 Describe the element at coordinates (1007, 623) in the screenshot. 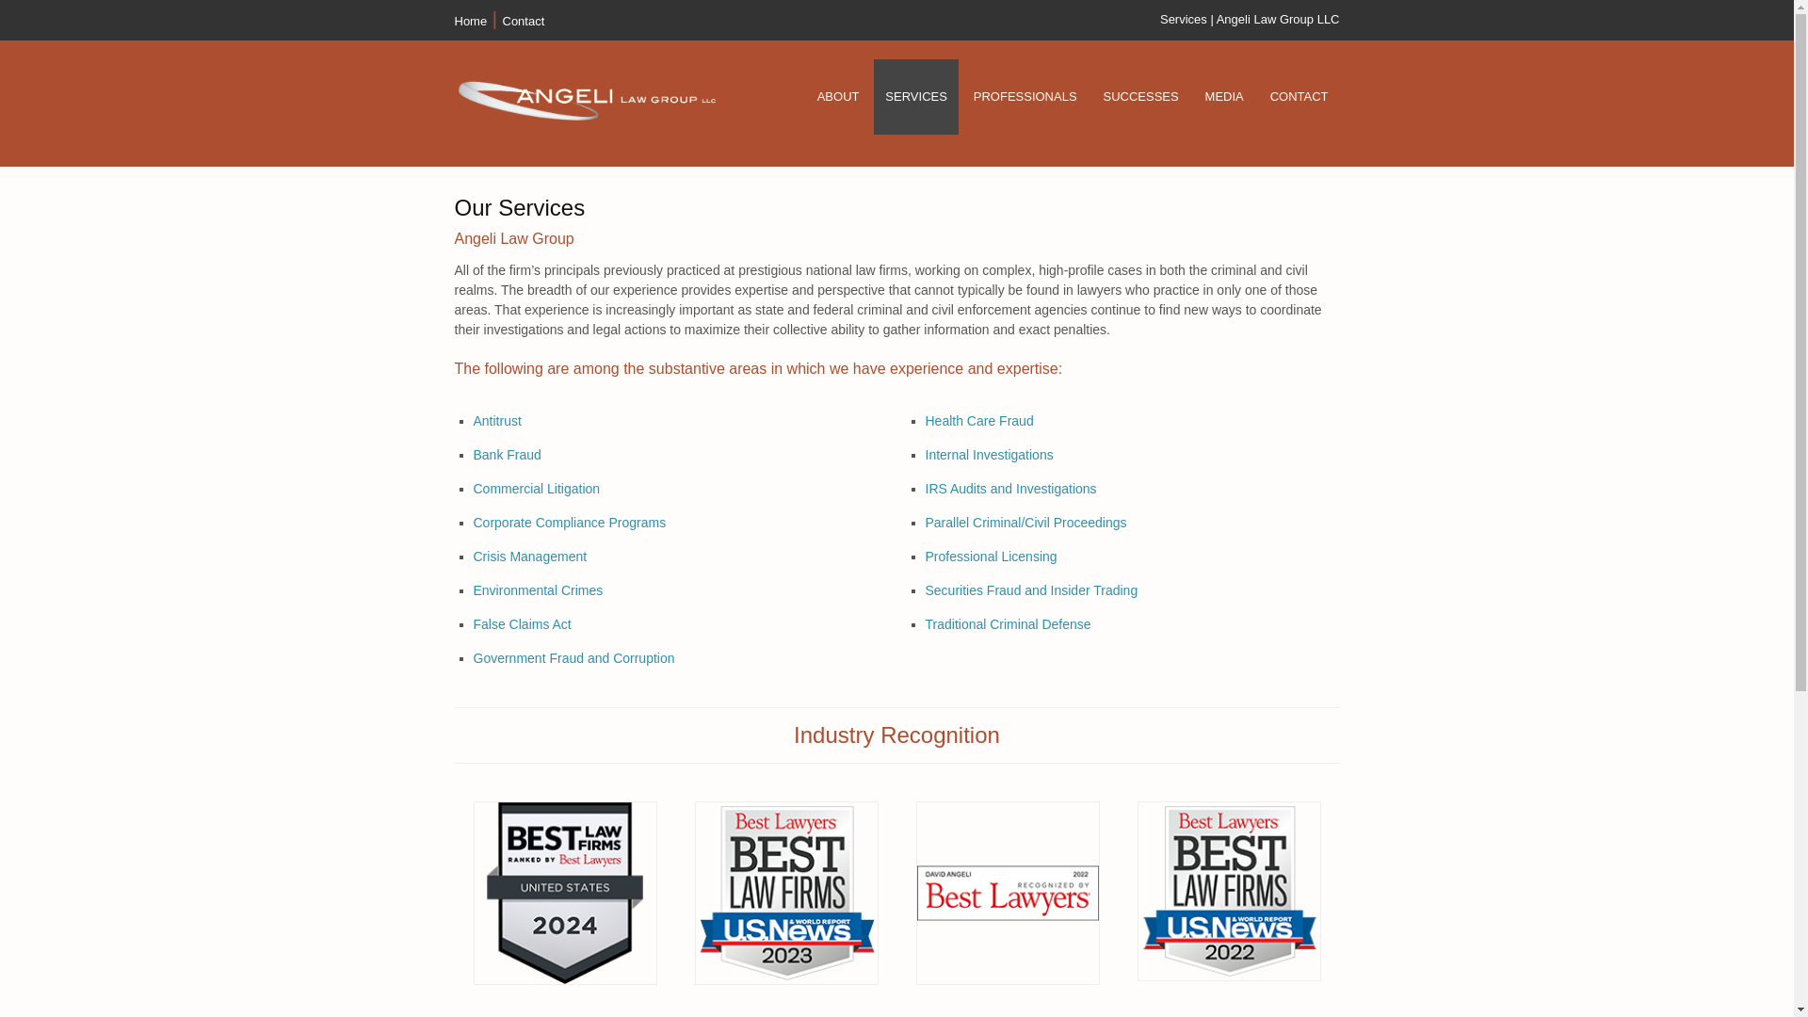

I see `Traditional Criminal Defense` at that location.